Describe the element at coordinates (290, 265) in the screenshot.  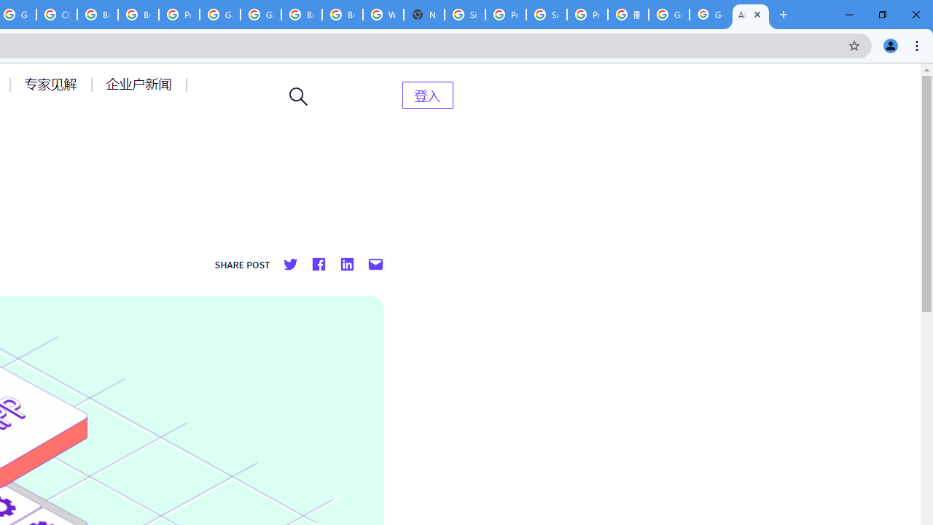
I see `Share on twitter` at that location.